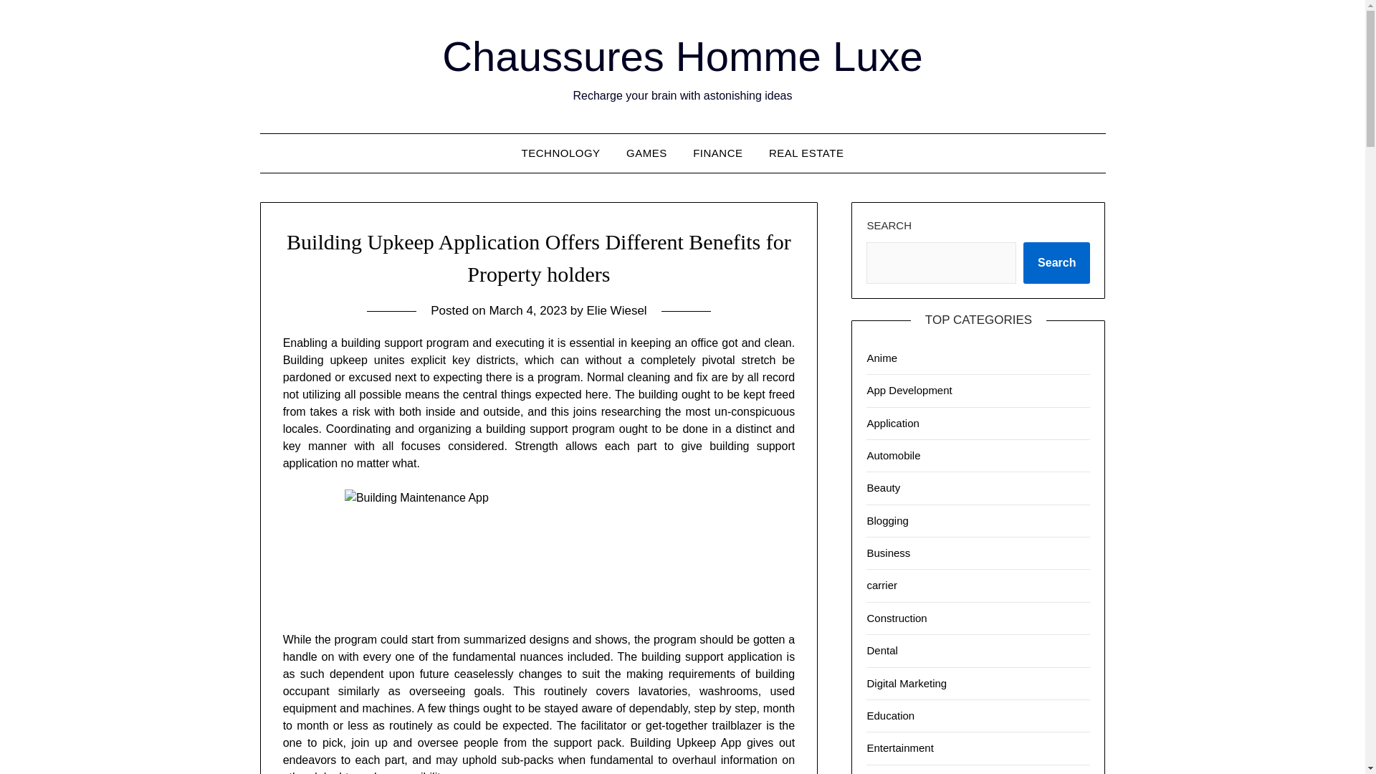 The image size is (1376, 774). What do you see at coordinates (890, 715) in the screenshot?
I see `Education` at bounding box center [890, 715].